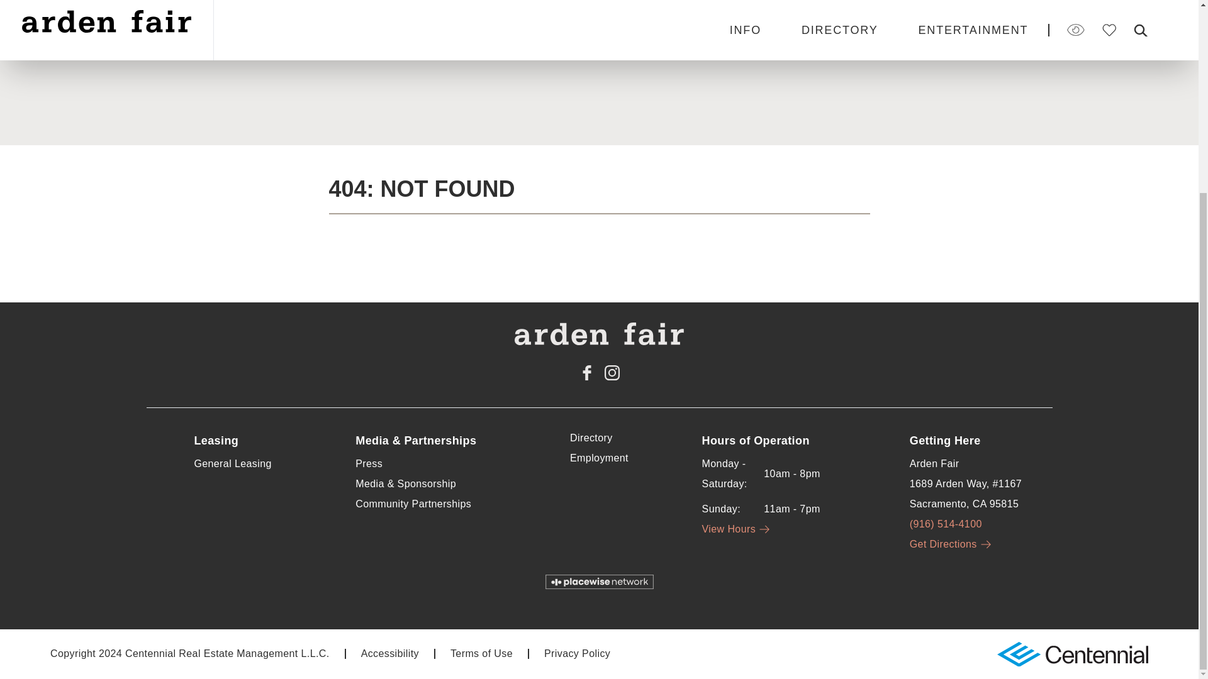 This screenshot has width=1208, height=679. Describe the element at coordinates (481, 653) in the screenshot. I see `Terms of Use` at that location.